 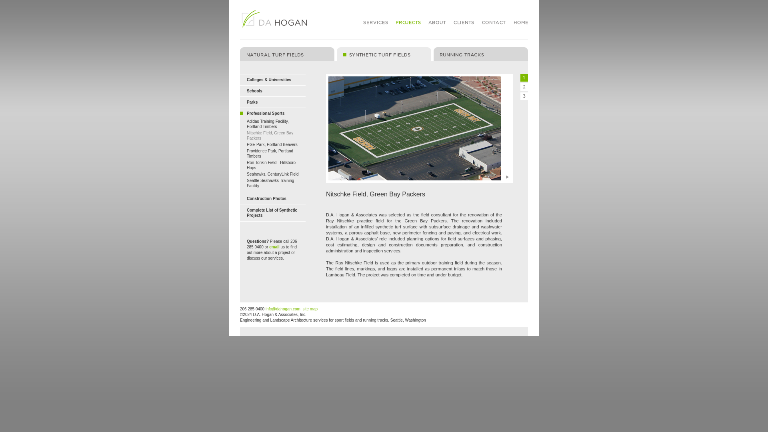 I want to click on Providence Park, Portland Timbers, so click(x=270, y=154).